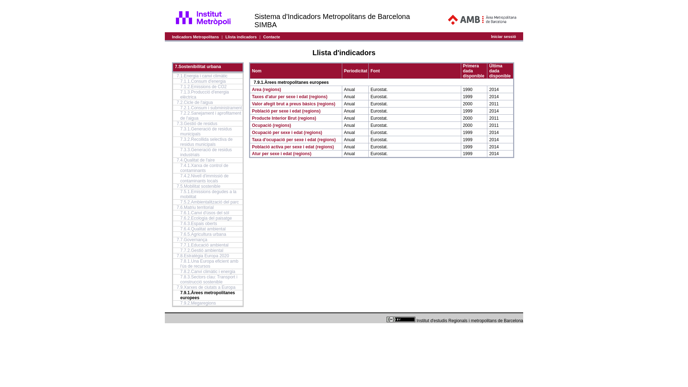 The width and height of the screenshot is (688, 387). What do you see at coordinates (204, 168) in the screenshot?
I see `7.4.1.Xarxa de control de contaminants` at bounding box center [204, 168].